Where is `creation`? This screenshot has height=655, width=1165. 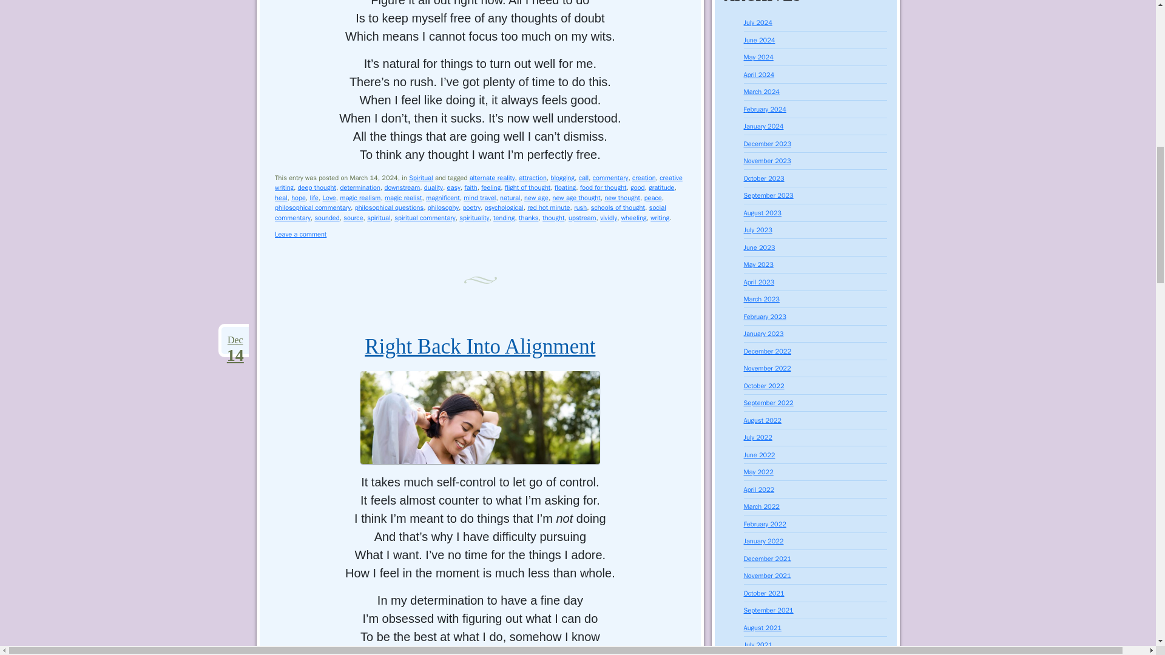 creation is located at coordinates (644, 178).